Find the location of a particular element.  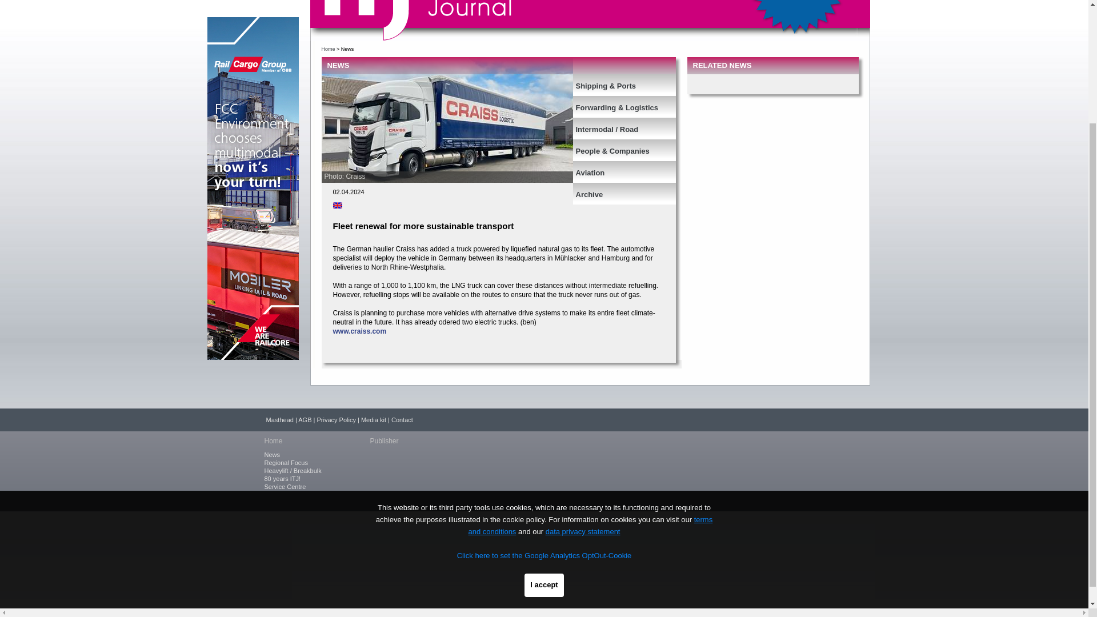

Masthead is located at coordinates (280, 419).